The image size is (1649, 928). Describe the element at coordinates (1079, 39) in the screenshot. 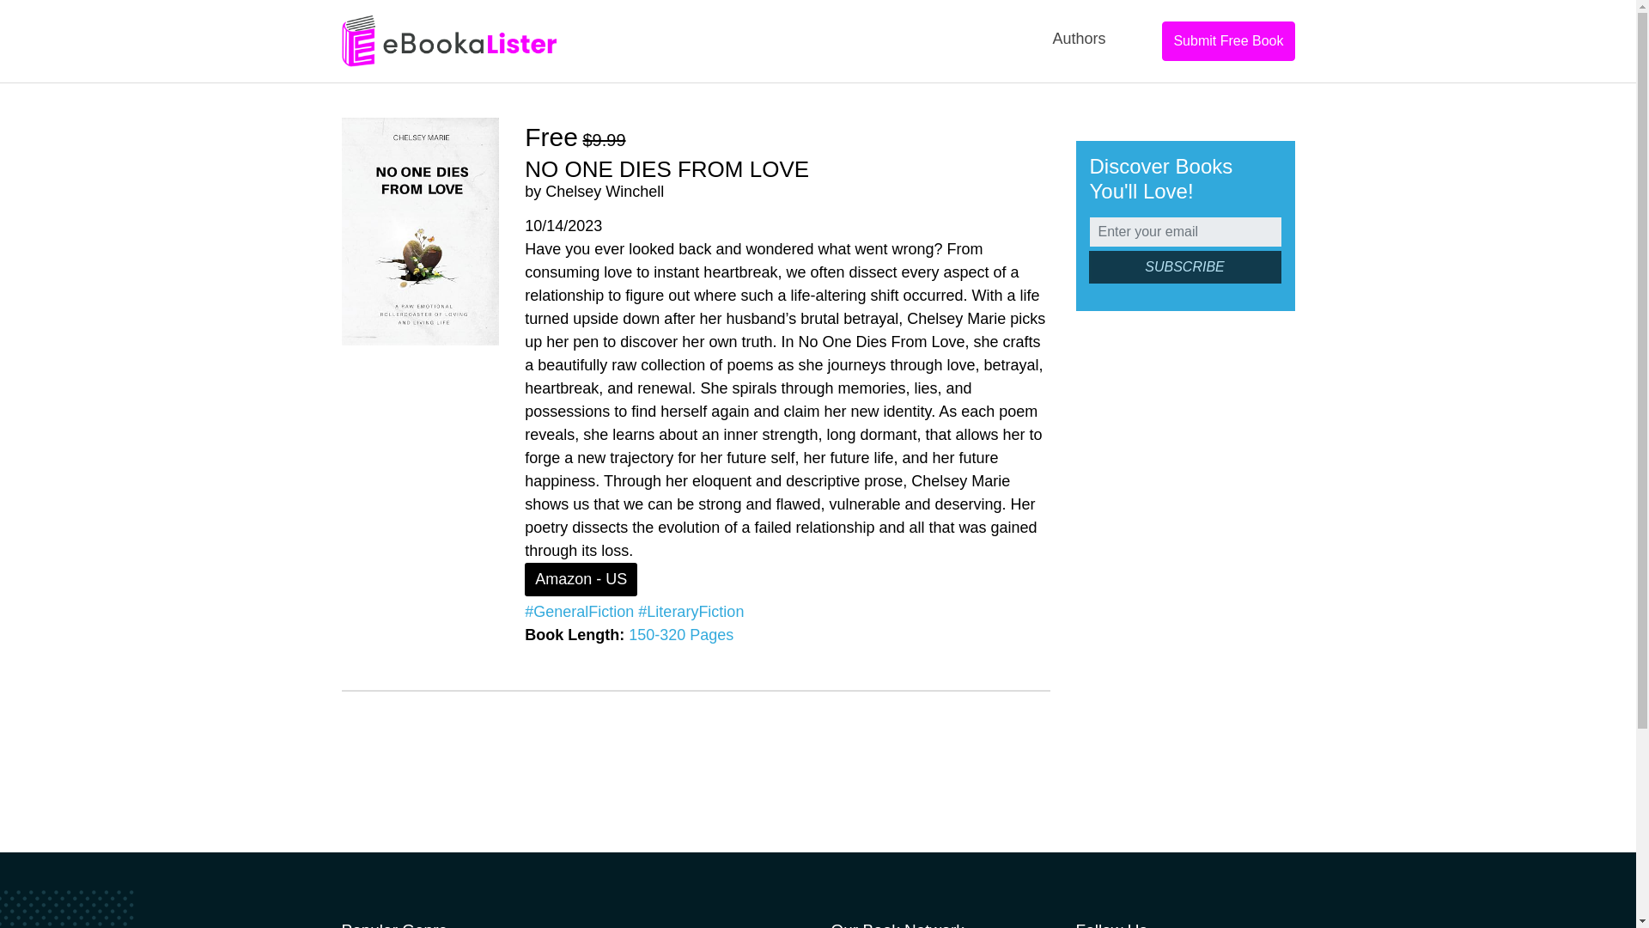

I see `Authors` at that location.